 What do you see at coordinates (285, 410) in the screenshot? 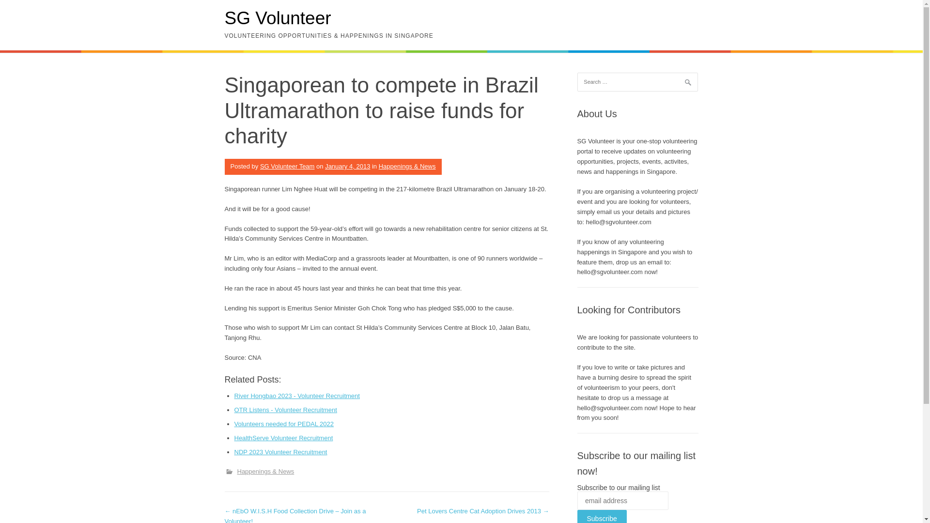
I see `OTR Listens - Volunteer Recruitment` at bounding box center [285, 410].